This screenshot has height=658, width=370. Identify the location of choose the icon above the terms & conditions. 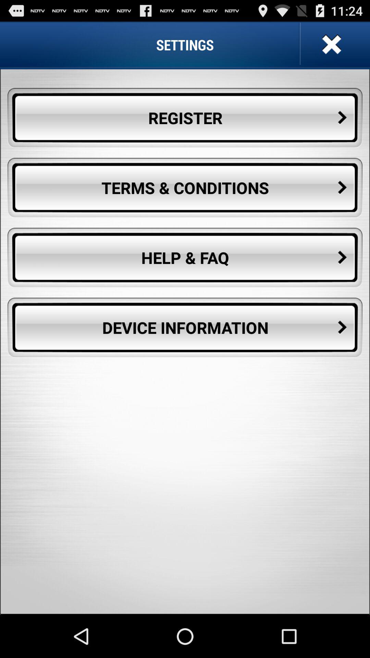
(185, 118).